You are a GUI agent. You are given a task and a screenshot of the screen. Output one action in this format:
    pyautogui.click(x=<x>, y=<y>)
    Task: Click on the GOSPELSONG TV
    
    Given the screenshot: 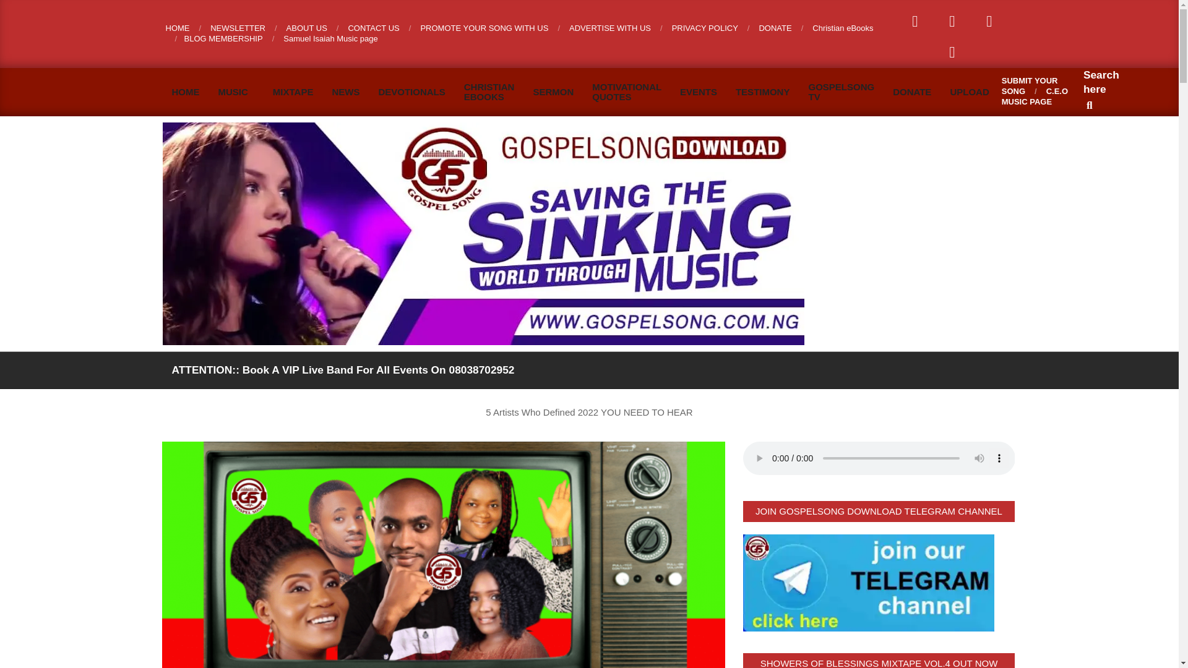 What is the action you would take?
    pyautogui.click(x=841, y=92)
    